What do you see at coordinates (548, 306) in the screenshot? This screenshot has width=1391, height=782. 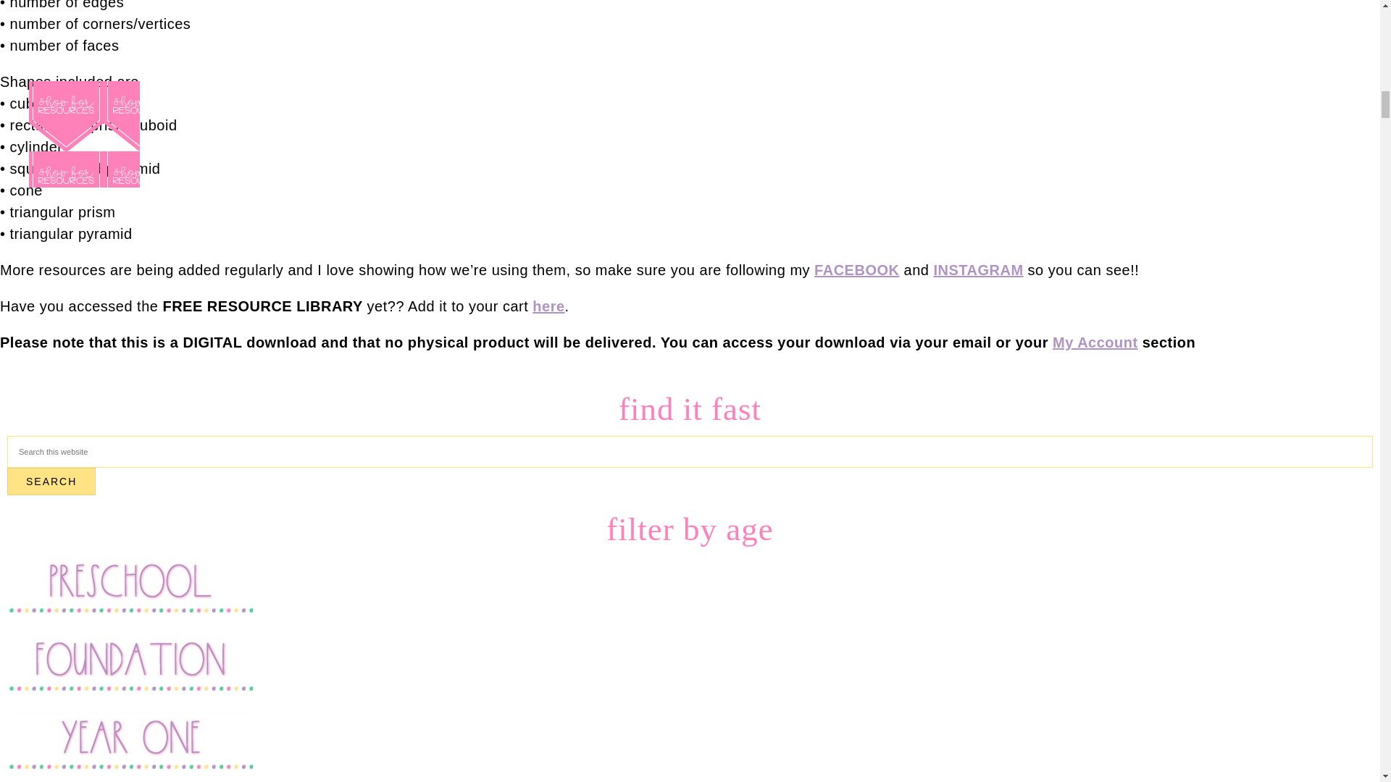 I see `here` at bounding box center [548, 306].